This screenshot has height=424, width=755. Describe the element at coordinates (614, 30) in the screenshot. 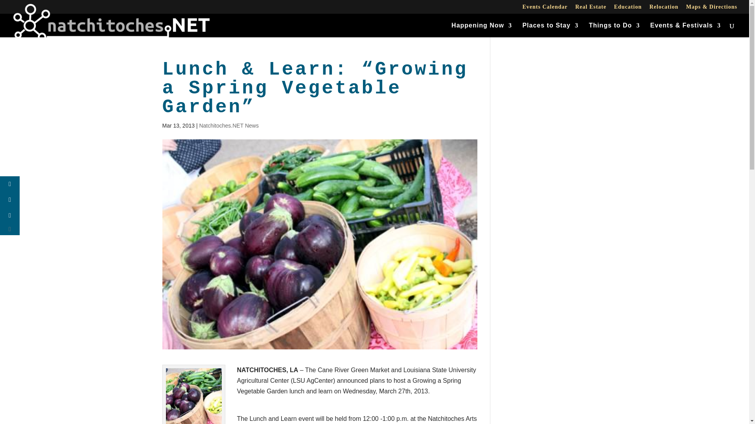

I see `Things to Do in Natchitoches Parish` at that location.